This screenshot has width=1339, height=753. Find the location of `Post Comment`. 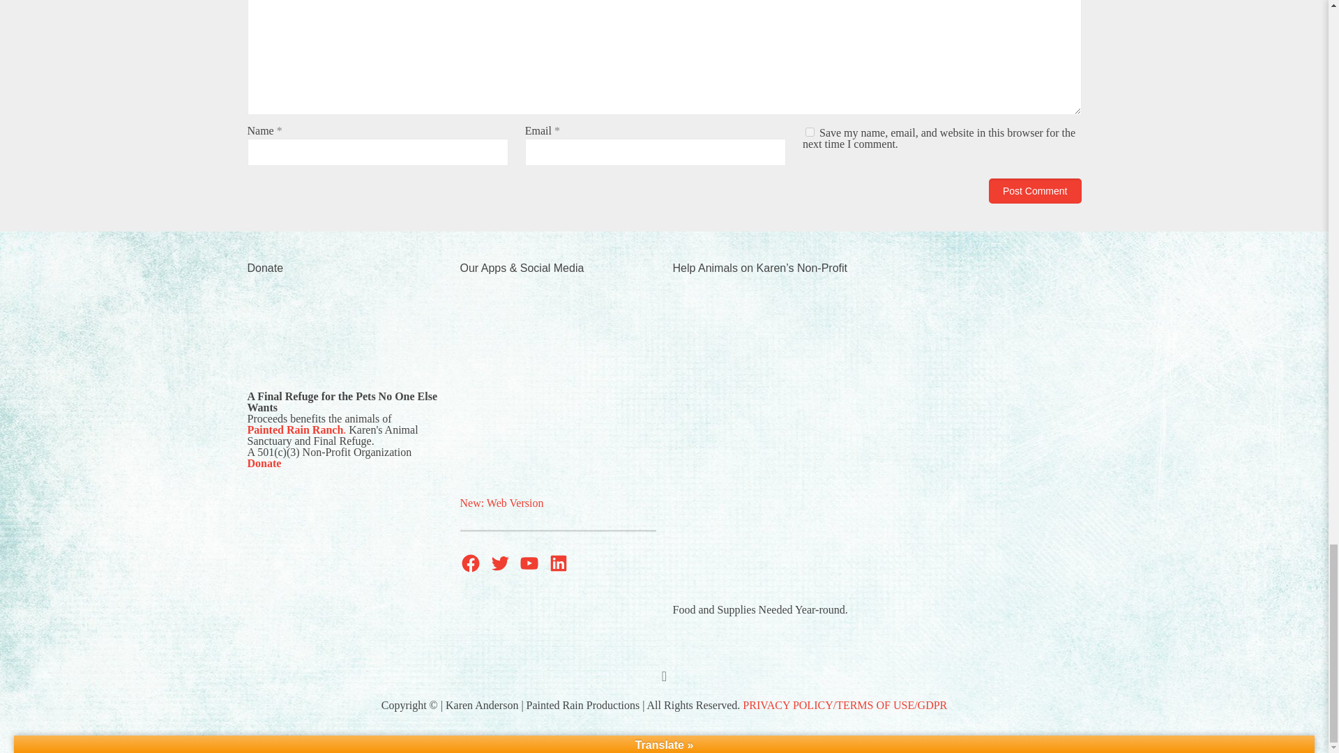

Post Comment is located at coordinates (1035, 190).